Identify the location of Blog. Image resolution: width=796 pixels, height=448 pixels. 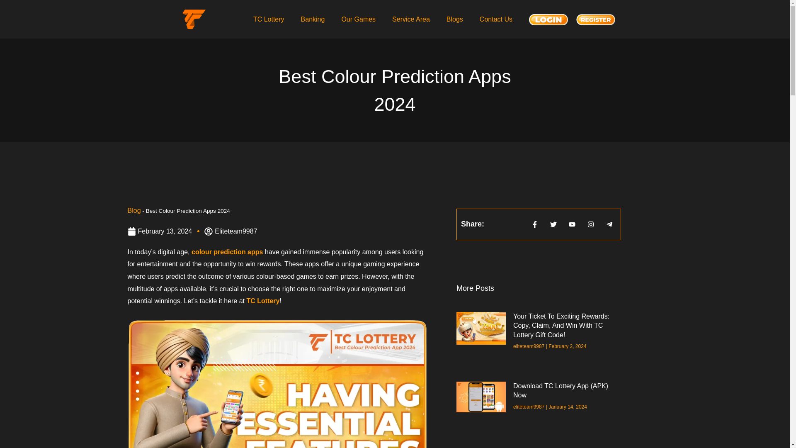
(134, 210).